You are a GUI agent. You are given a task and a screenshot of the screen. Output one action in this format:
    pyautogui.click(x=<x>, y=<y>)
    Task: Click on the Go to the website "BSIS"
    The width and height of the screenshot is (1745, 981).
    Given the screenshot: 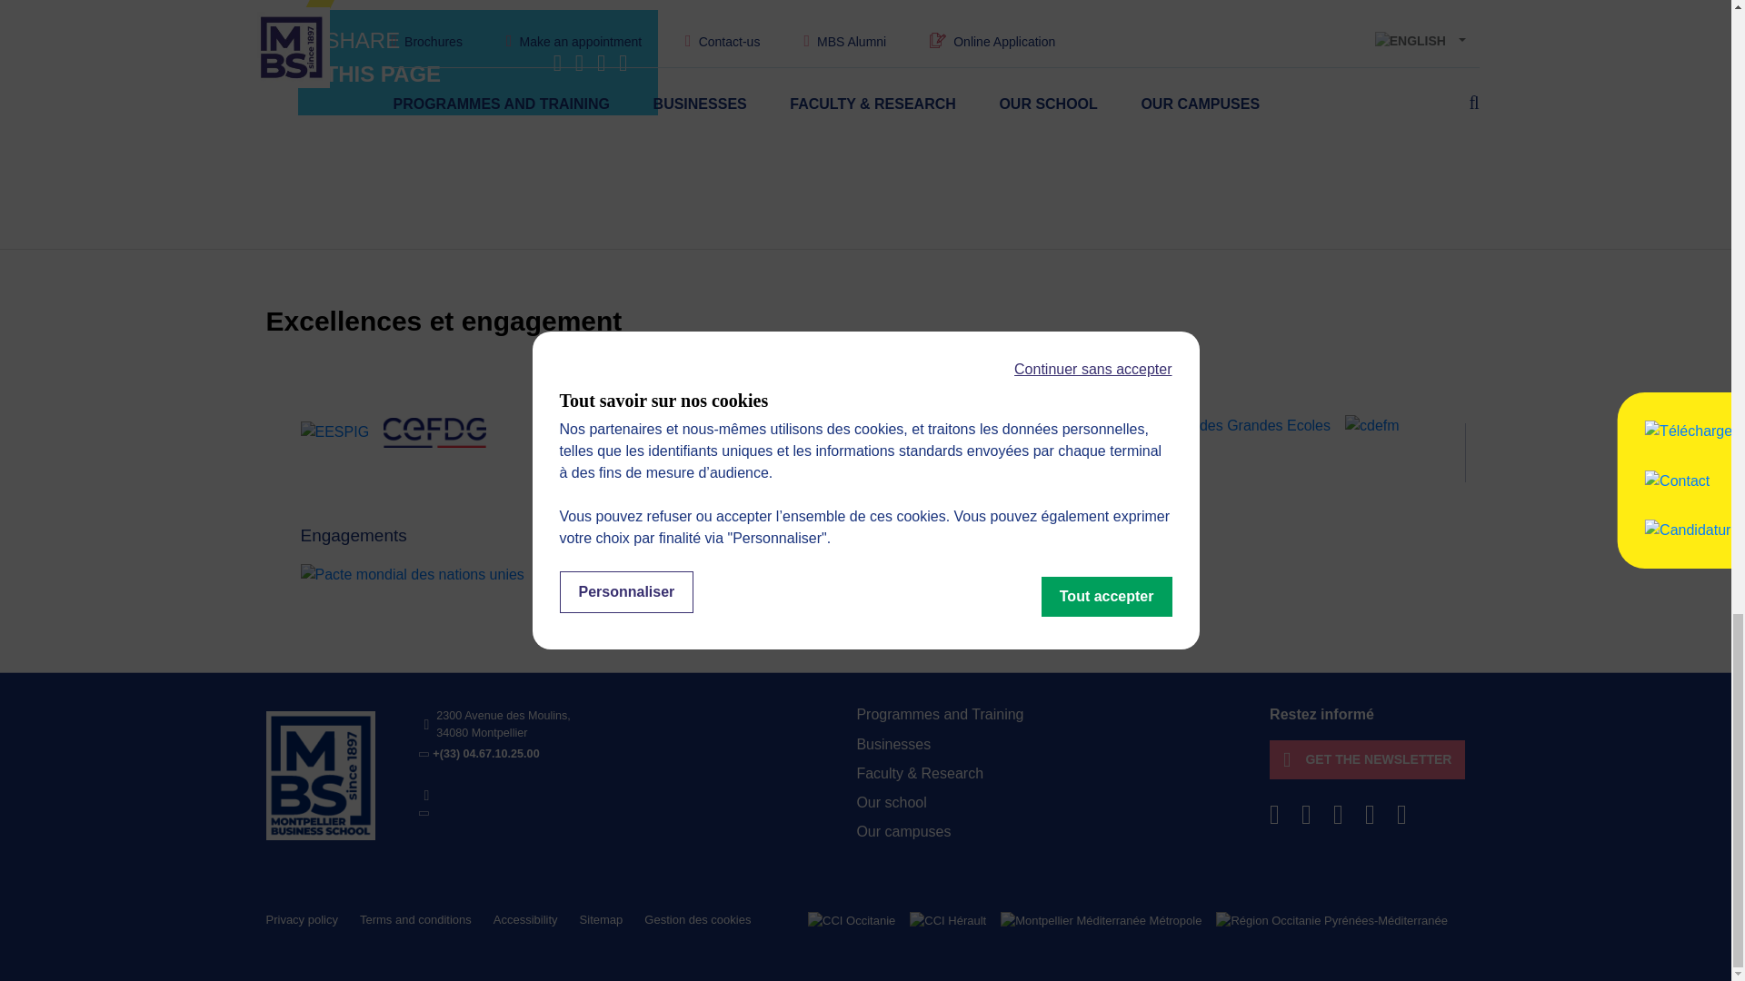 What is the action you would take?
    pyautogui.click(x=1079, y=575)
    